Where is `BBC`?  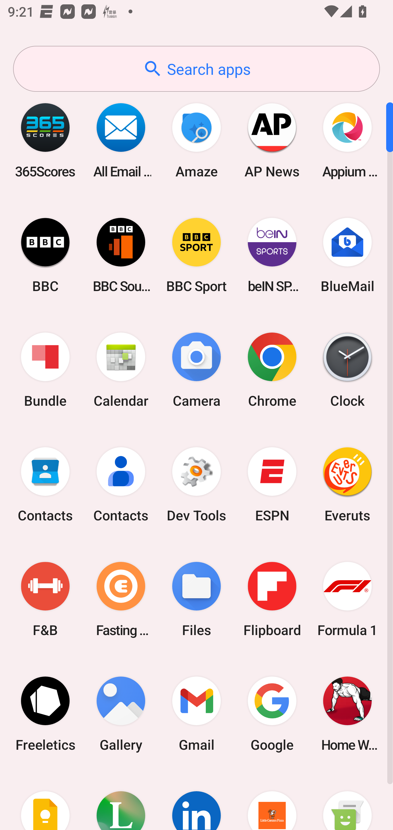 BBC is located at coordinates (45, 255).